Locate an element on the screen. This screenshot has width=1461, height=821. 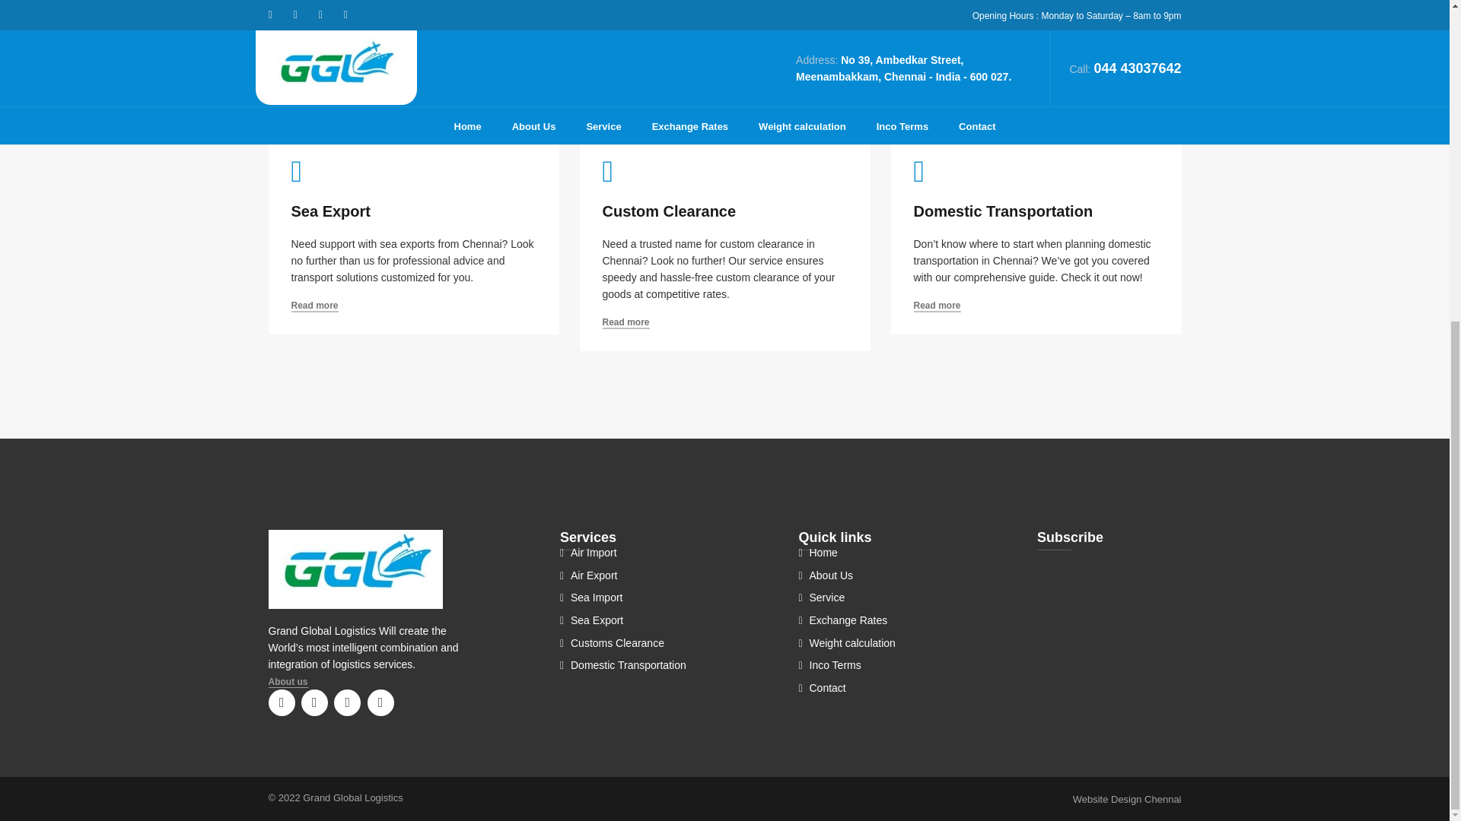
Air Import is located at coordinates (587, 553).